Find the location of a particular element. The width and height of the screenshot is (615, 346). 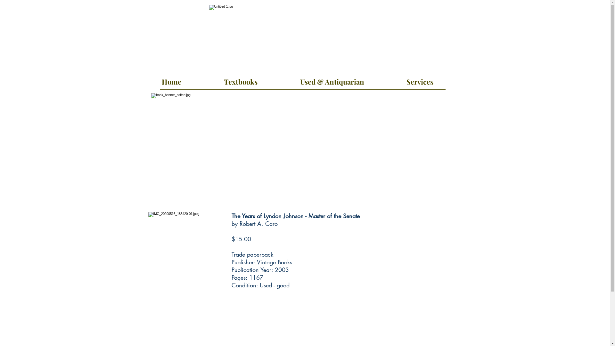

Services is located at coordinates (420, 79).